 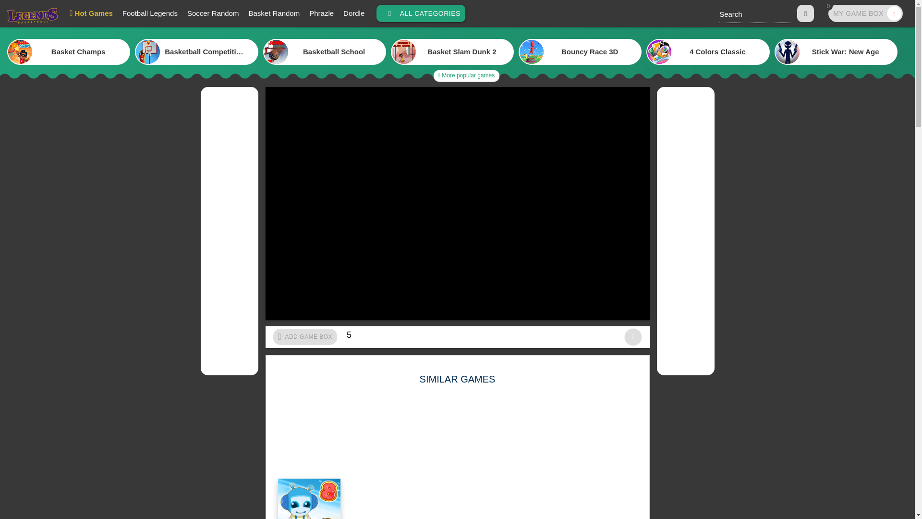 What do you see at coordinates (68, 52) in the screenshot?
I see `Basketball School` at bounding box center [68, 52].